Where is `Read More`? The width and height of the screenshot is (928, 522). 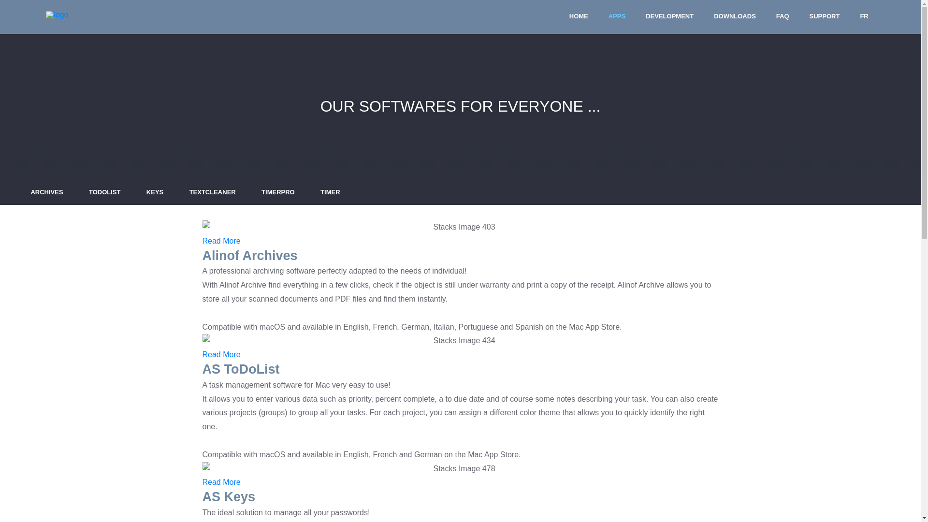
Read More is located at coordinates (221, 355).